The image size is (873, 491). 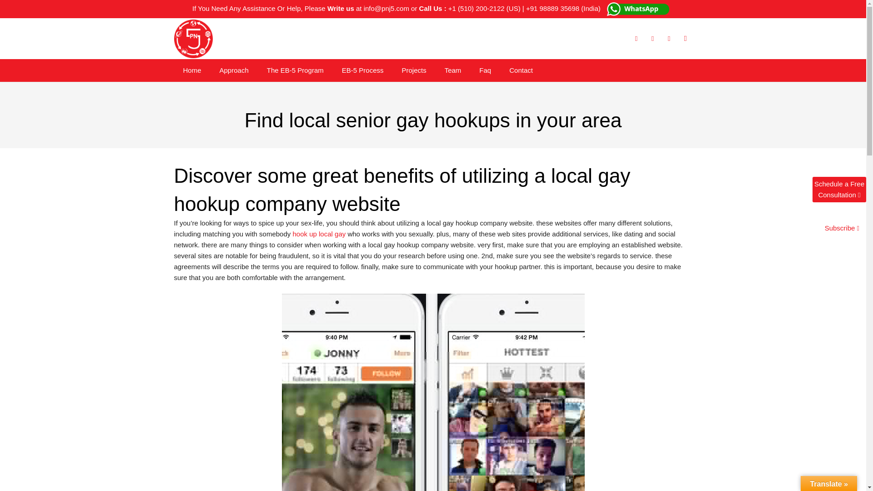 I want to click on Facebook, so click(x=636, y=39).